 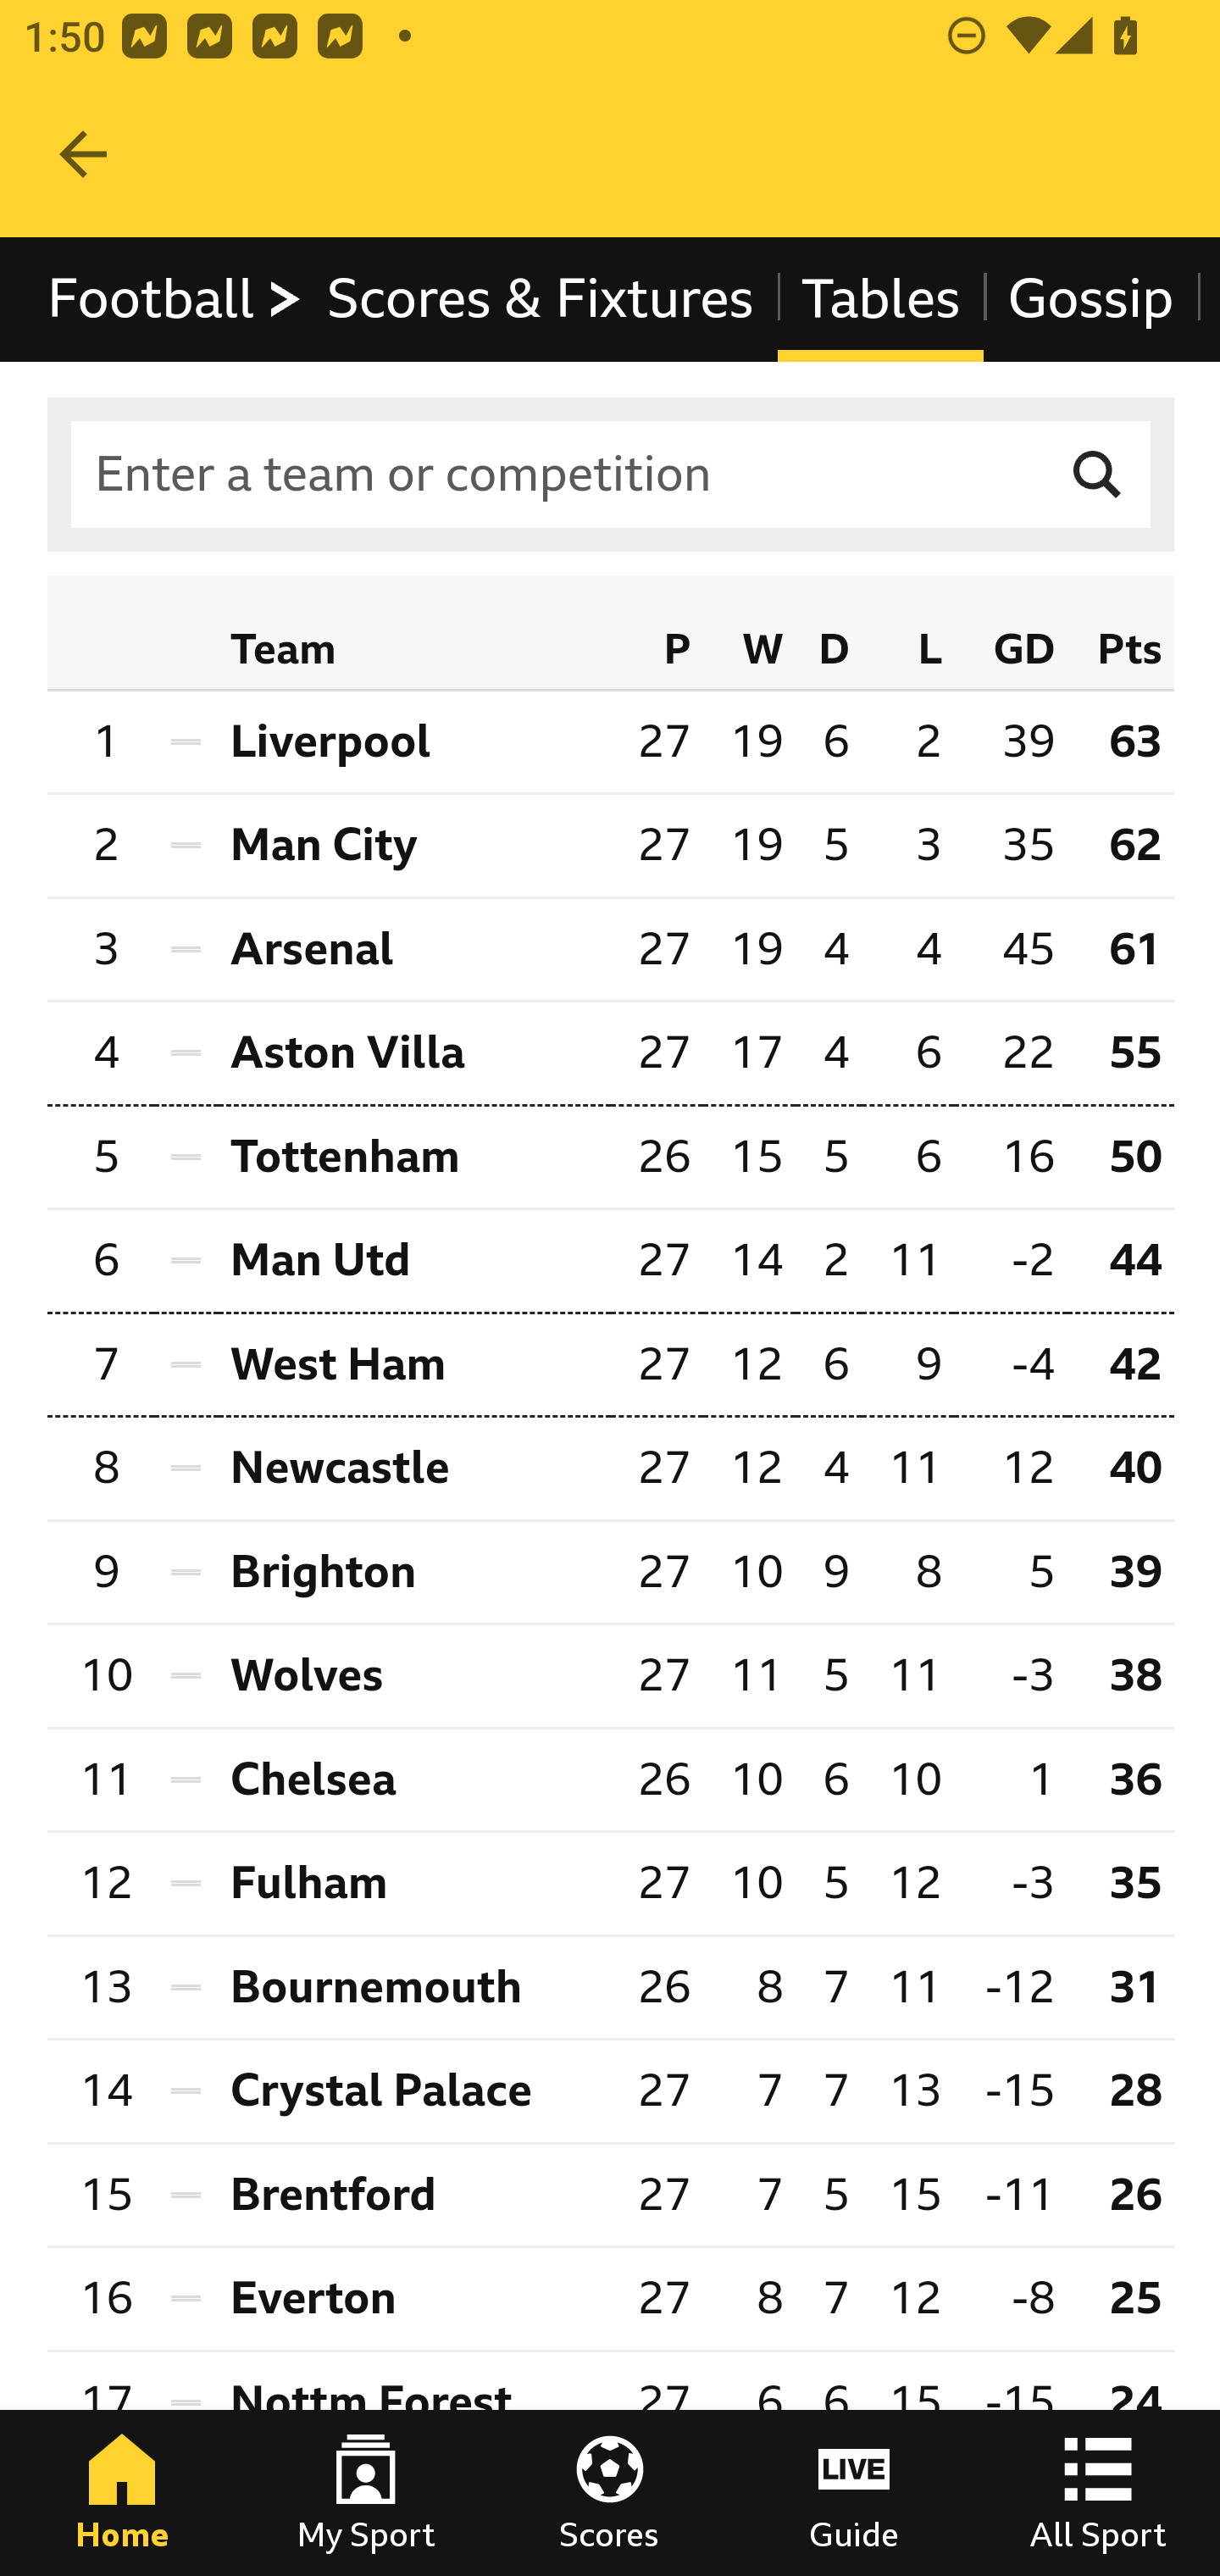 What do you see at coordinates (176, 298) in the screenshot?
I see `Football ` at bounding box center [176, 298].